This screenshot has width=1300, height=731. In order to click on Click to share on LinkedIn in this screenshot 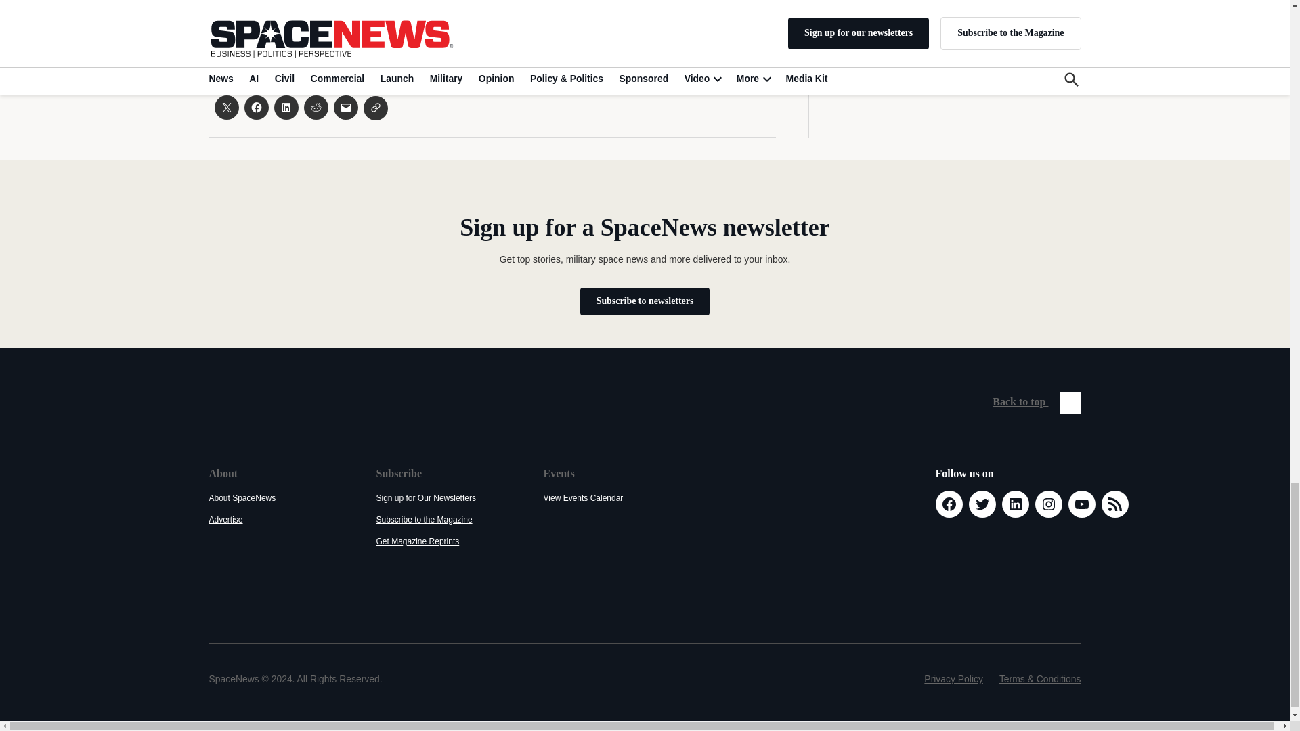, I will do `click(285, 108)`.